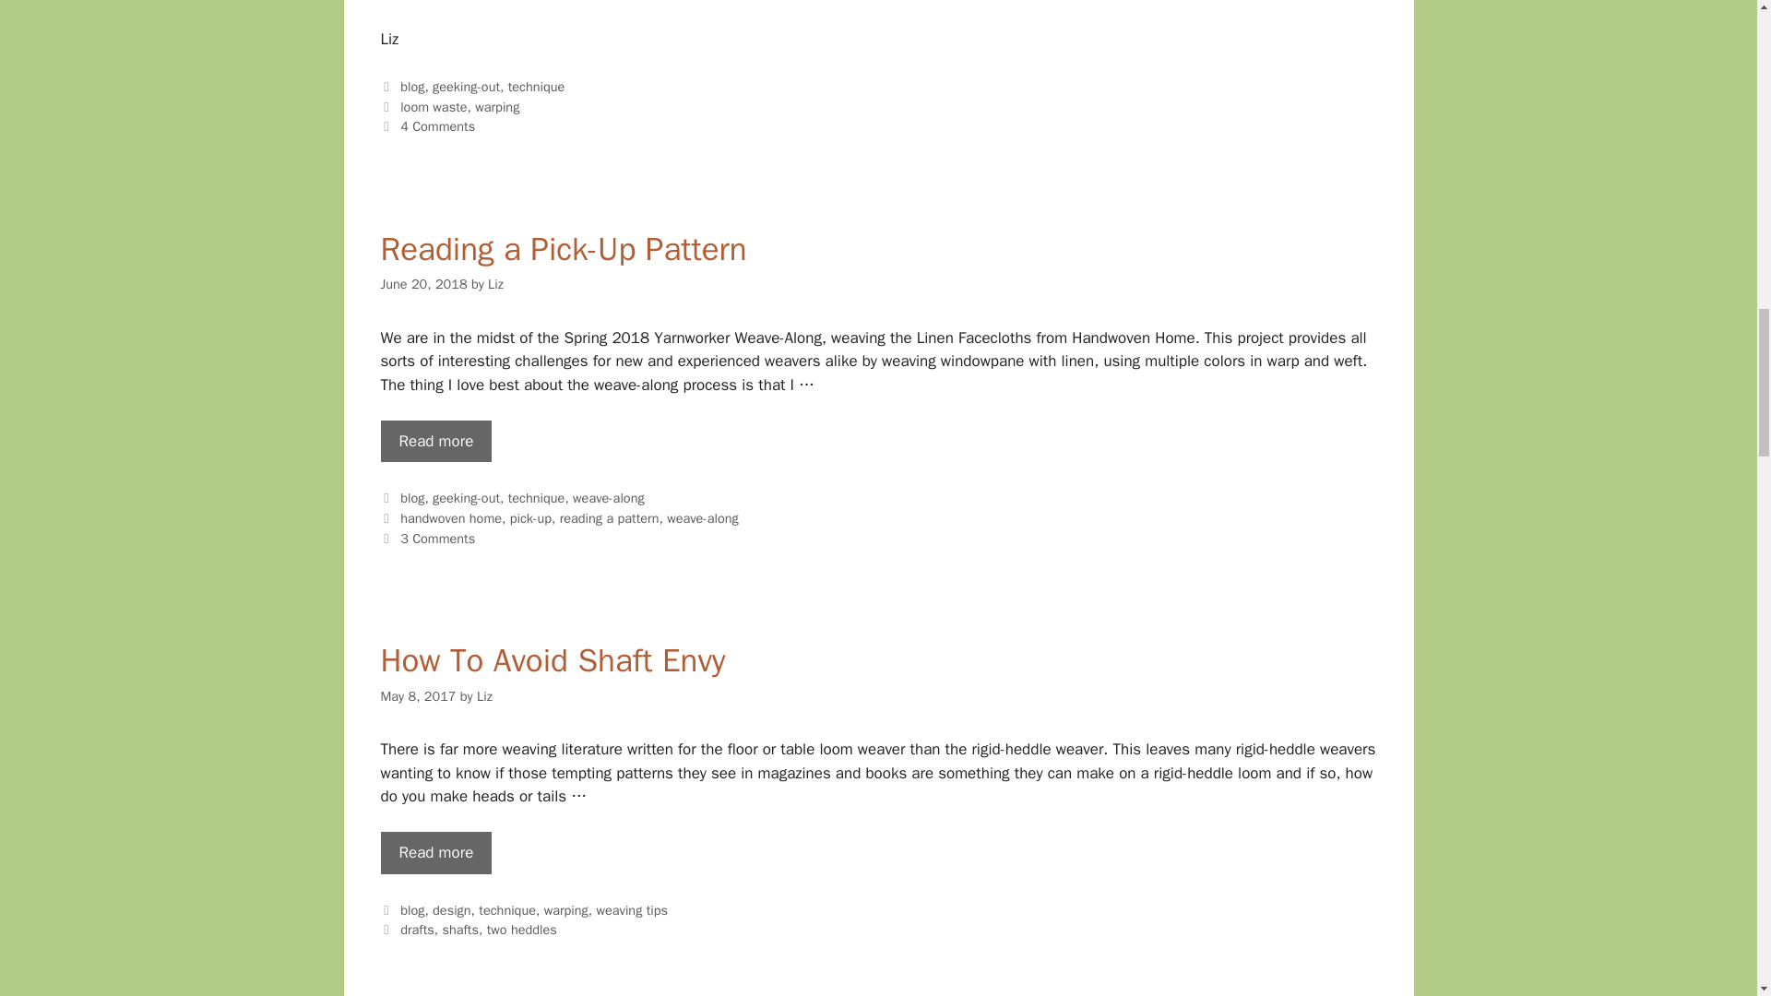 The width and height of the screenshot is (1771, 996). What do you see at coordinates (495, 284) in the screenshot?
I see `View all posts by Liz` at bounding box center [495, 284].